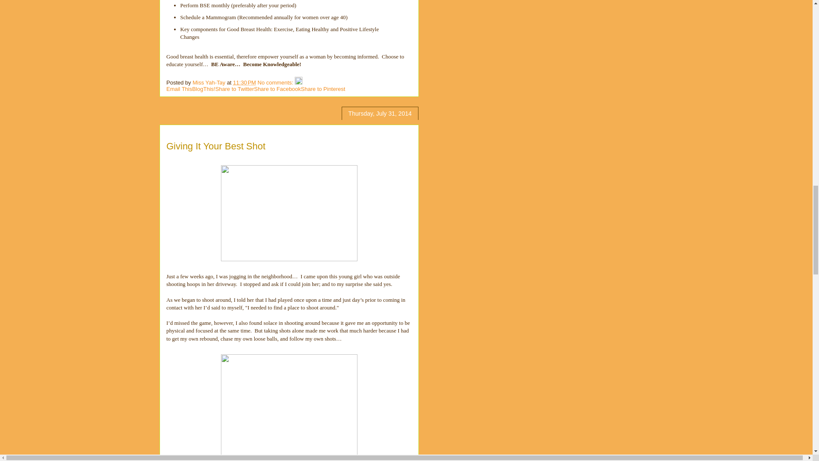  What do you see at coordinates (216, 146) in the screenshot?
I see `Giving It Your Best Shot` at bounding box center [216, 146].